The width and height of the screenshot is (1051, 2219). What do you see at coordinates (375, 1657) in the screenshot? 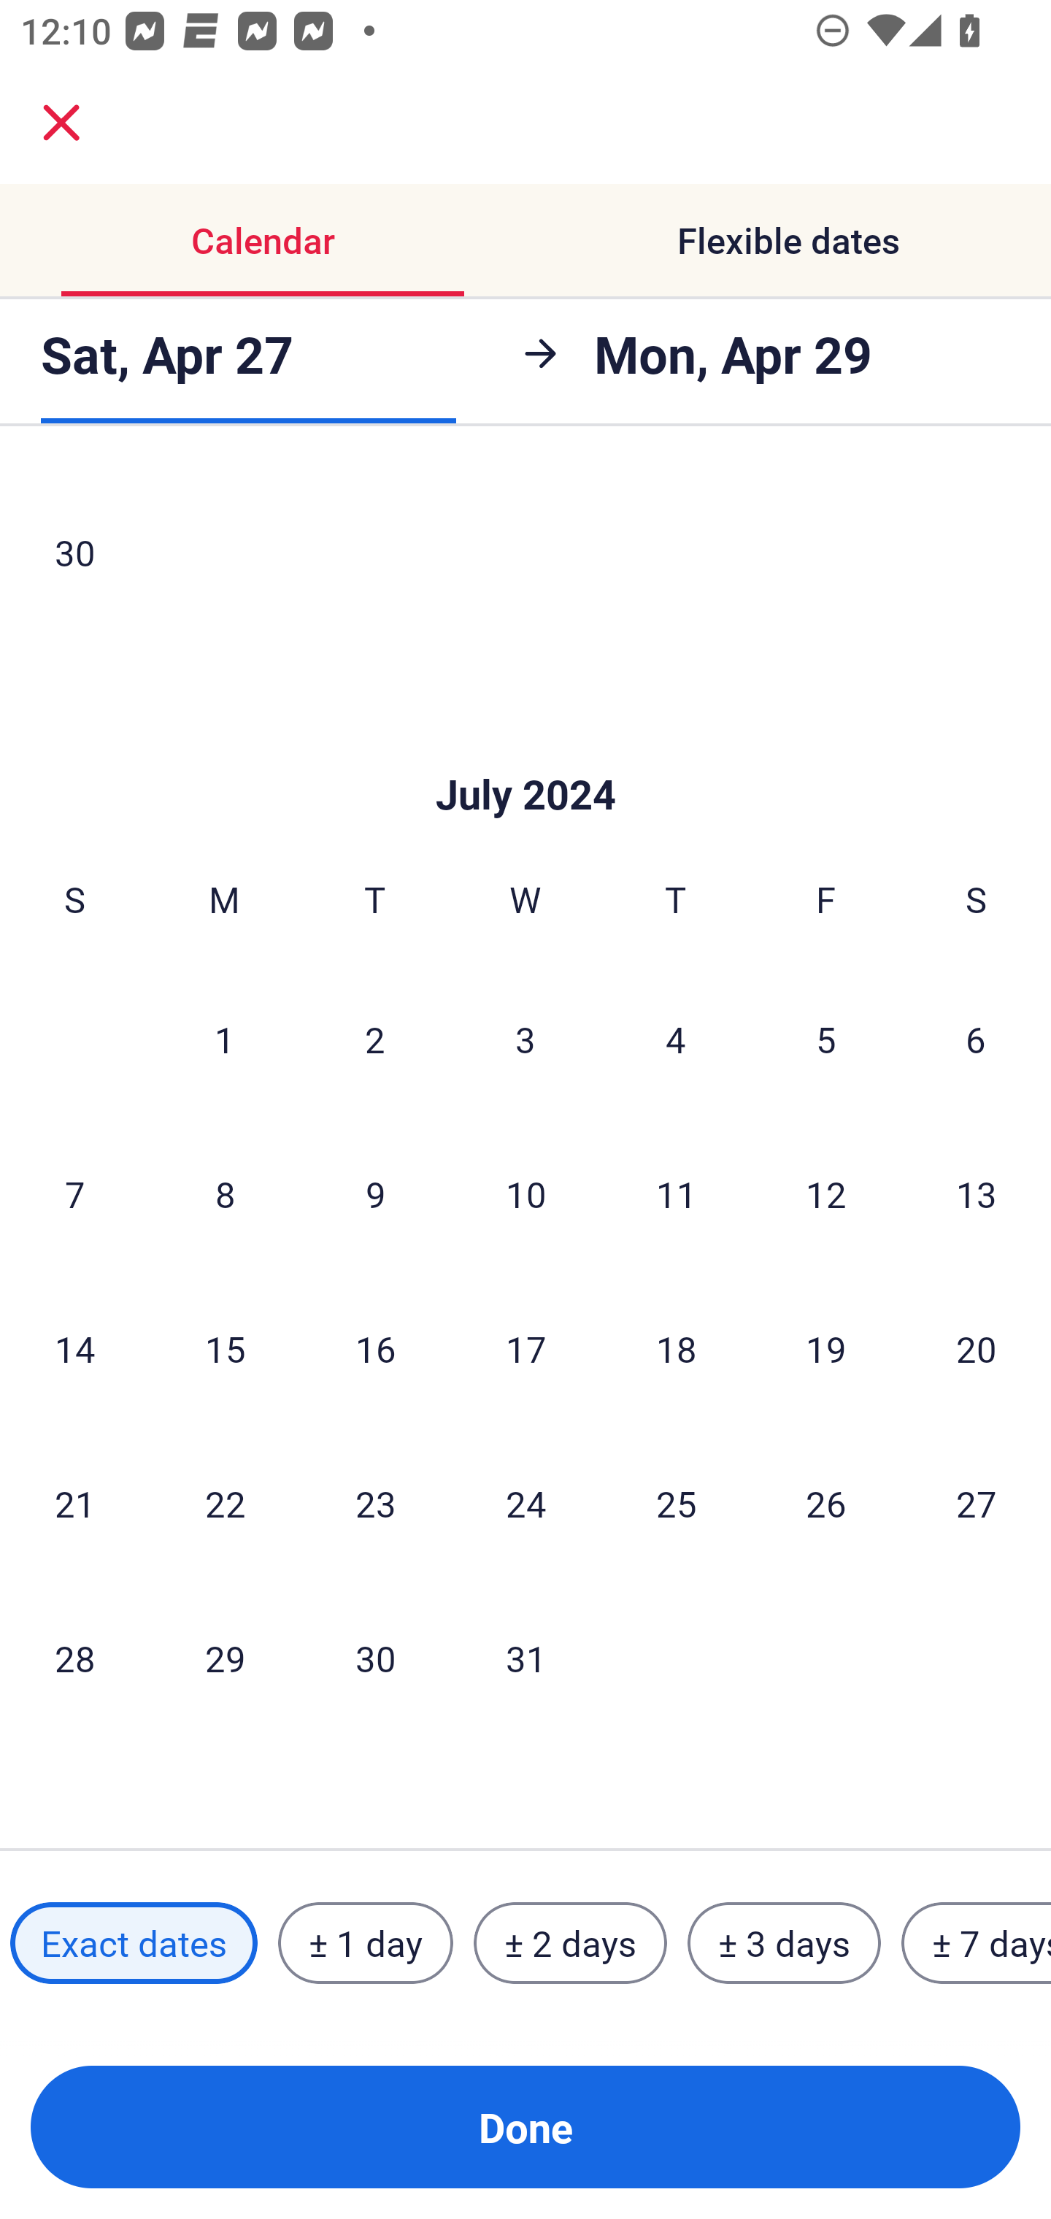
I see `30 Tuesday, July 30, 2024` at bounding box center [375, 1657].